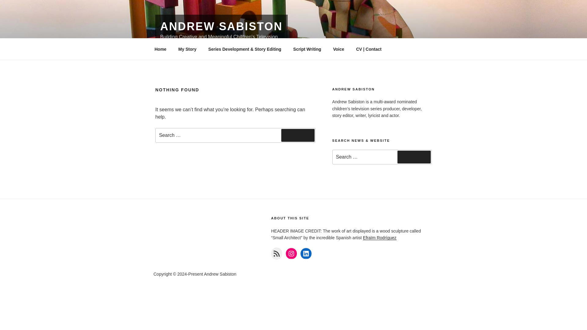  Describe the element at coordinates (291, 254) in the screenshot. I see `Instagram` at that location.